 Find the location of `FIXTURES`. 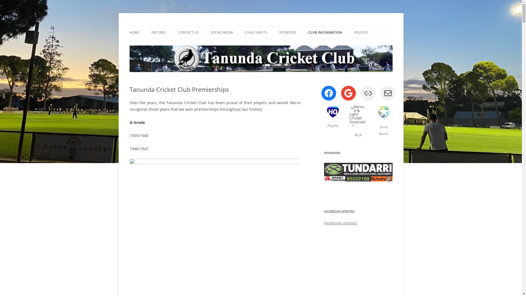

FIXTURES is located at coordinates (158, 33).